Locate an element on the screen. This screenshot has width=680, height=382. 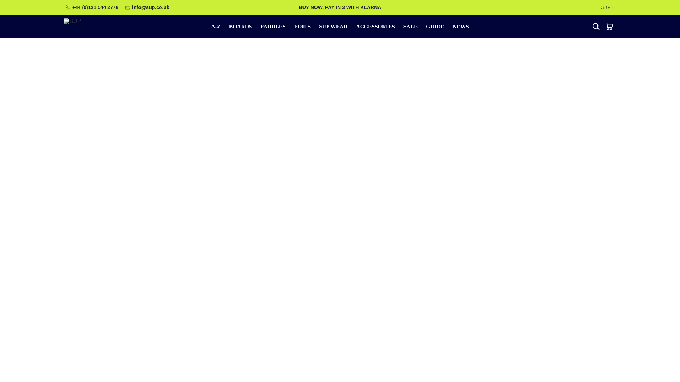
FOILS is located at coordinates (302, 26).